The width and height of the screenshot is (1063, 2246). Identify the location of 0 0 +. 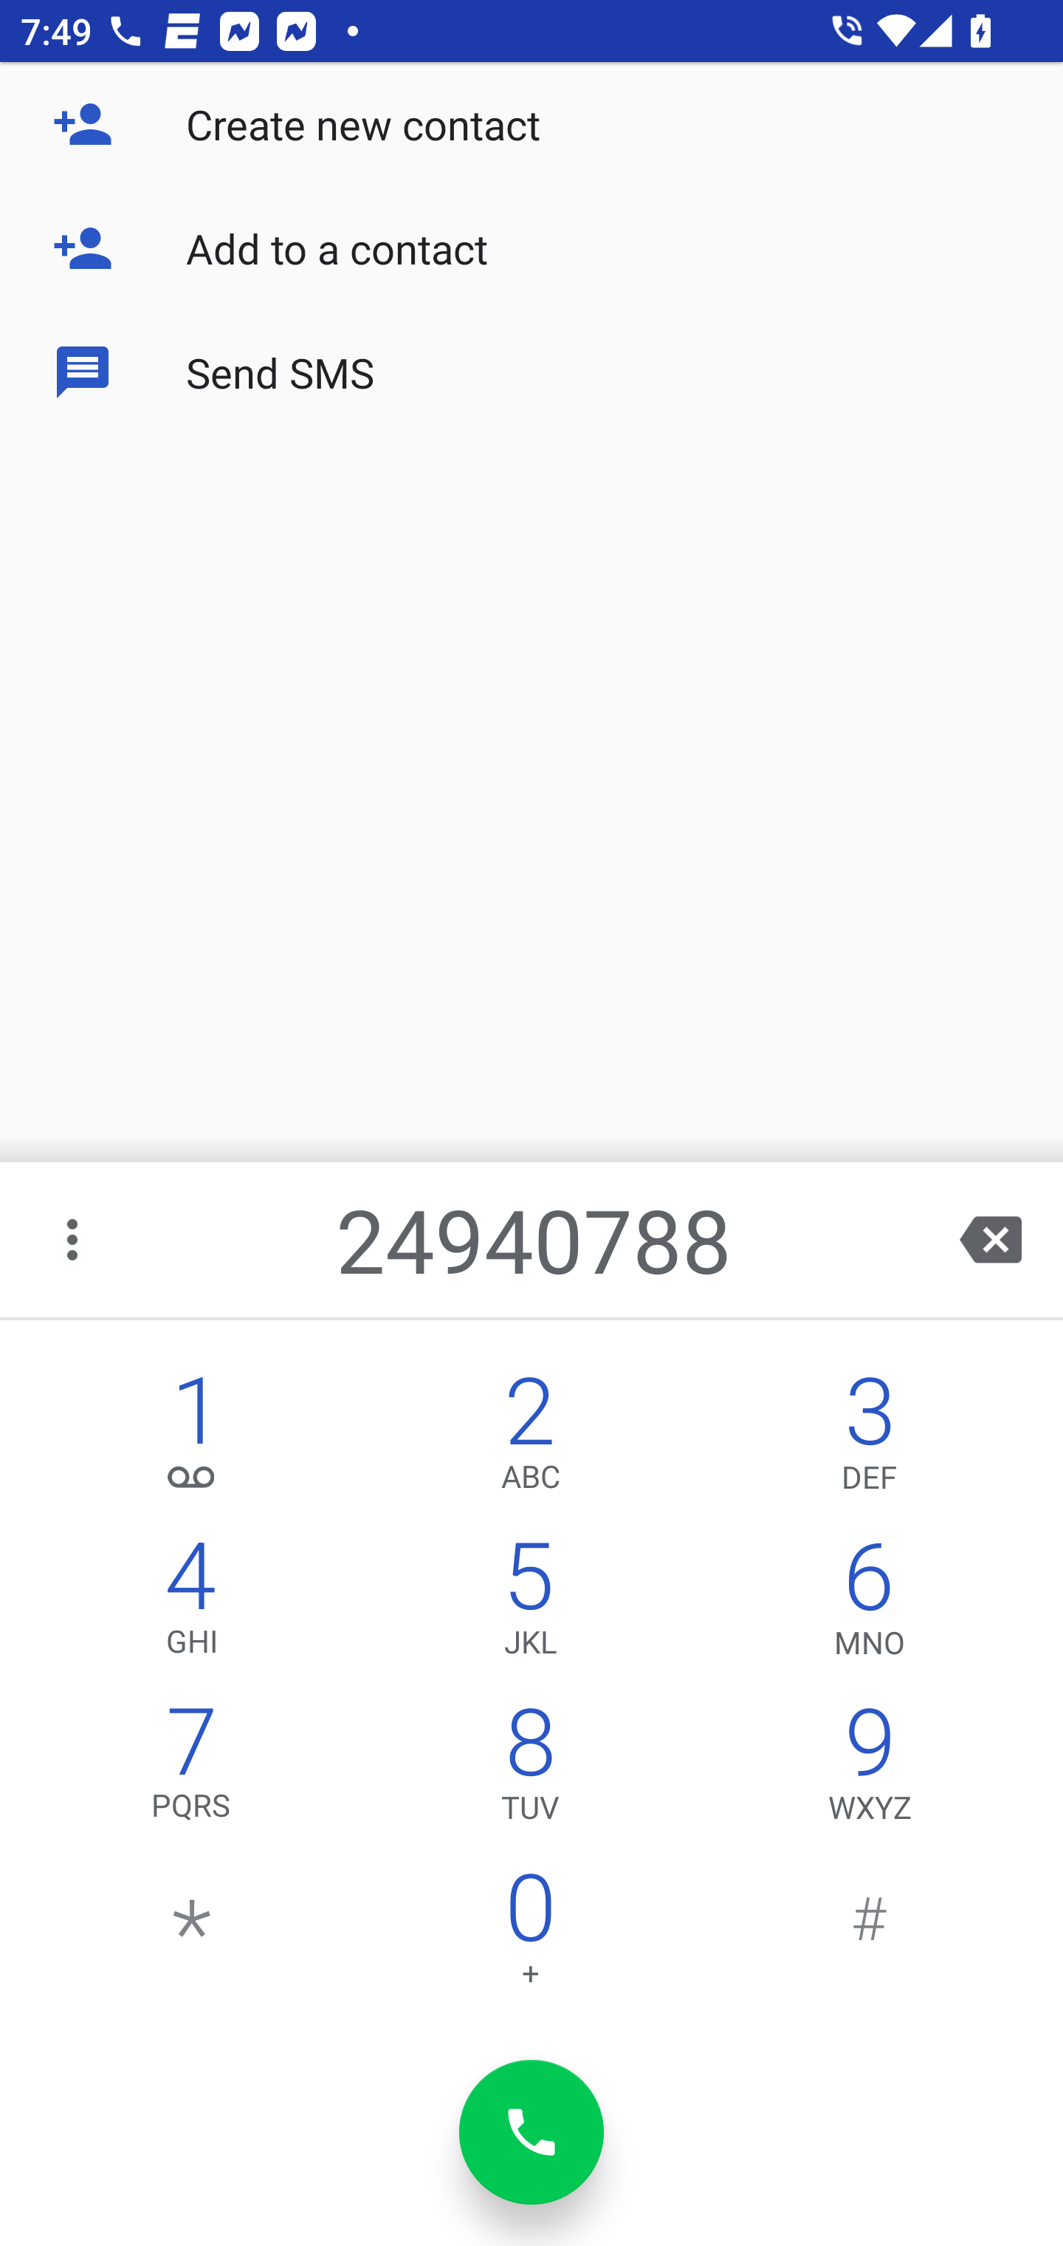
(530, 1936).